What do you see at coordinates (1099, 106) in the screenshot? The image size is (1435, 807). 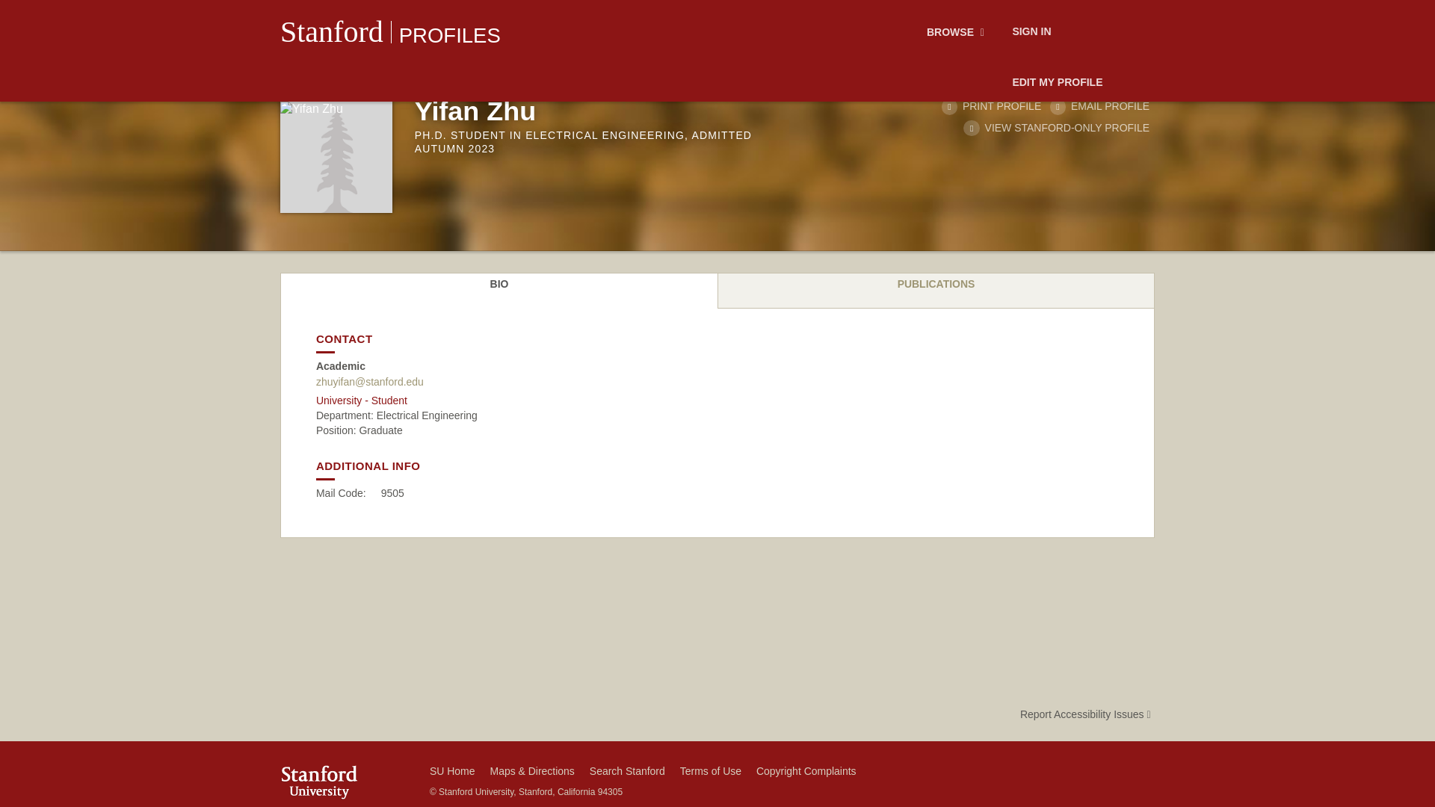 I see `EMAIL PROFILE` at bounding box center [1099, 106].